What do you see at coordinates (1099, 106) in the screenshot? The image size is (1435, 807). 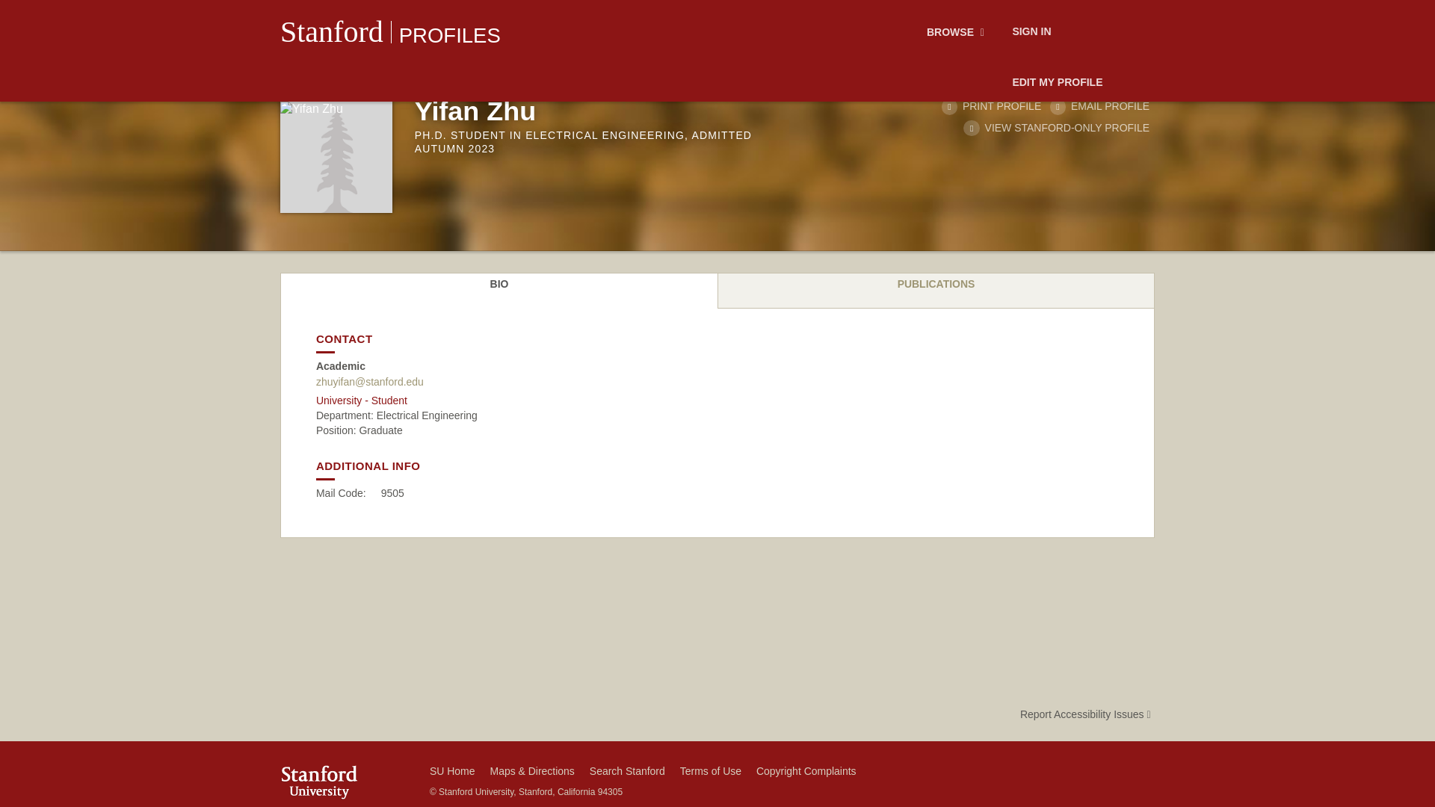 I see `EMAIL PROFILE` at bounding box center [1099, 106].